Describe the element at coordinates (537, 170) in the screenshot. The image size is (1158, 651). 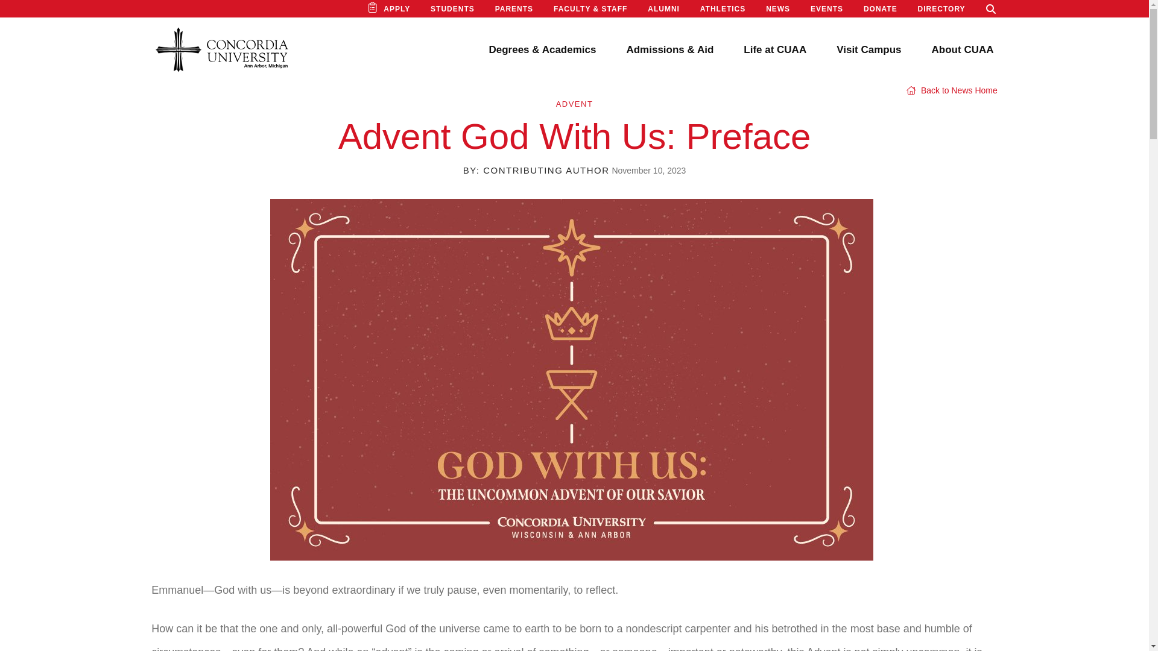
I see `BY: CONTRIBUTING AUTHOR` at that location.